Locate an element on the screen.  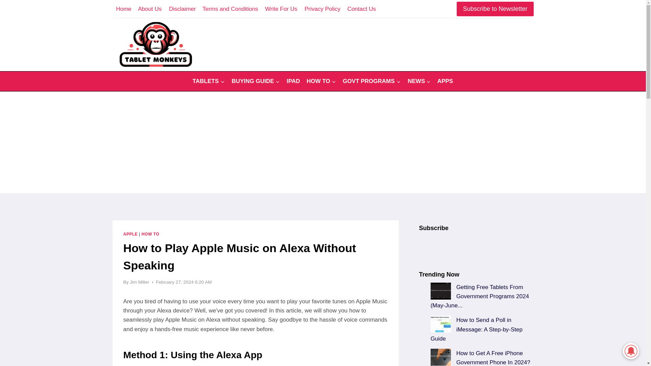
BUYING GUIDE is located at coordinates (256, 81).